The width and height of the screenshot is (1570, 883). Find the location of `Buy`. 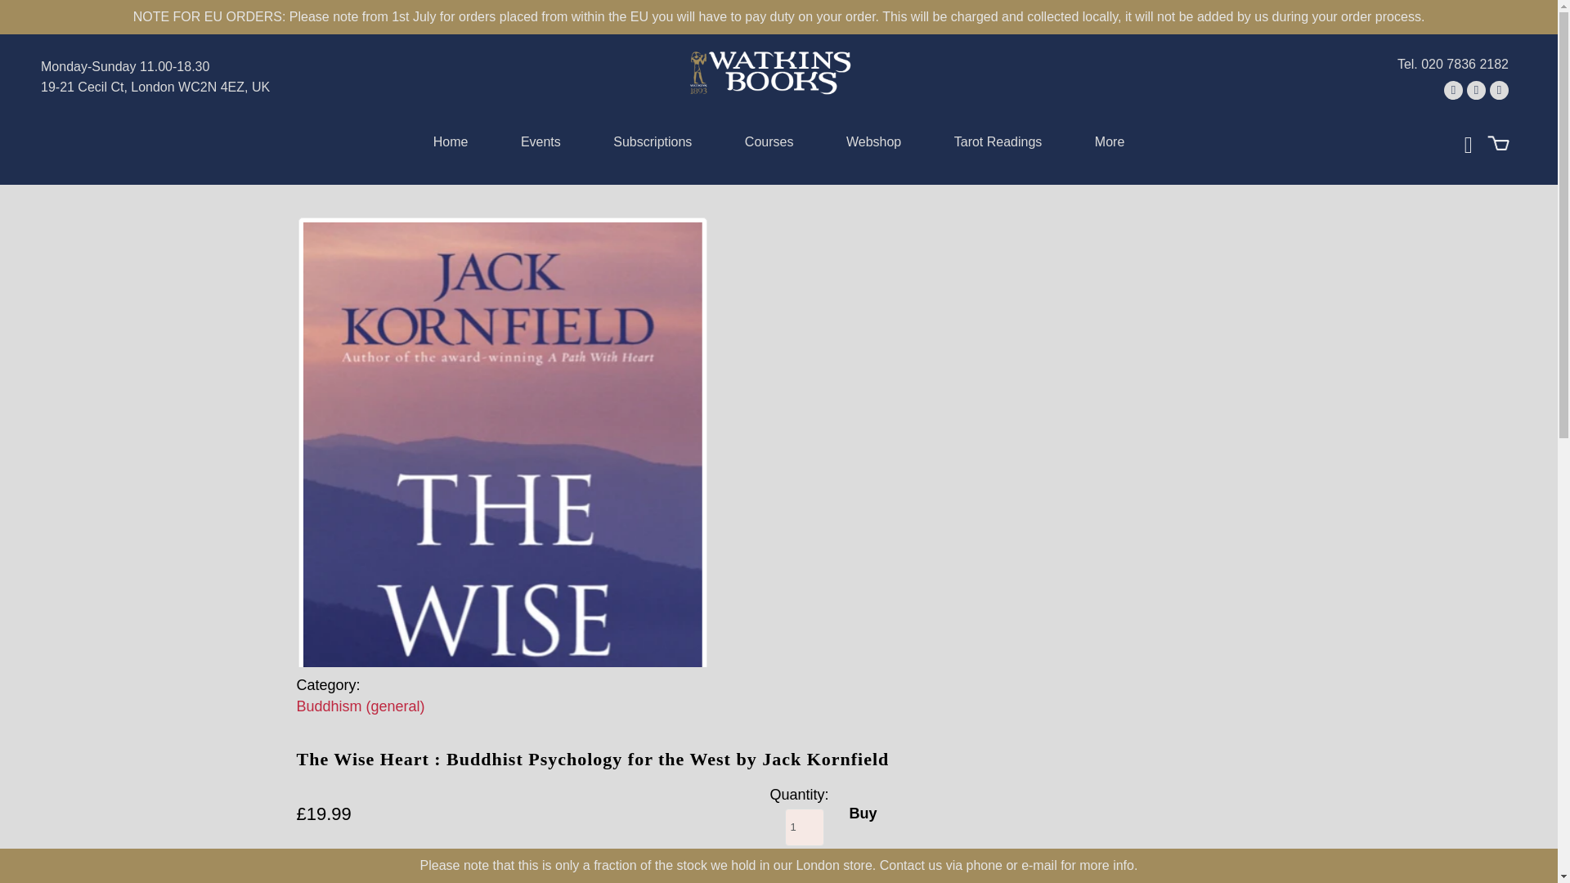

Buy is located at coordinates (862, 814).